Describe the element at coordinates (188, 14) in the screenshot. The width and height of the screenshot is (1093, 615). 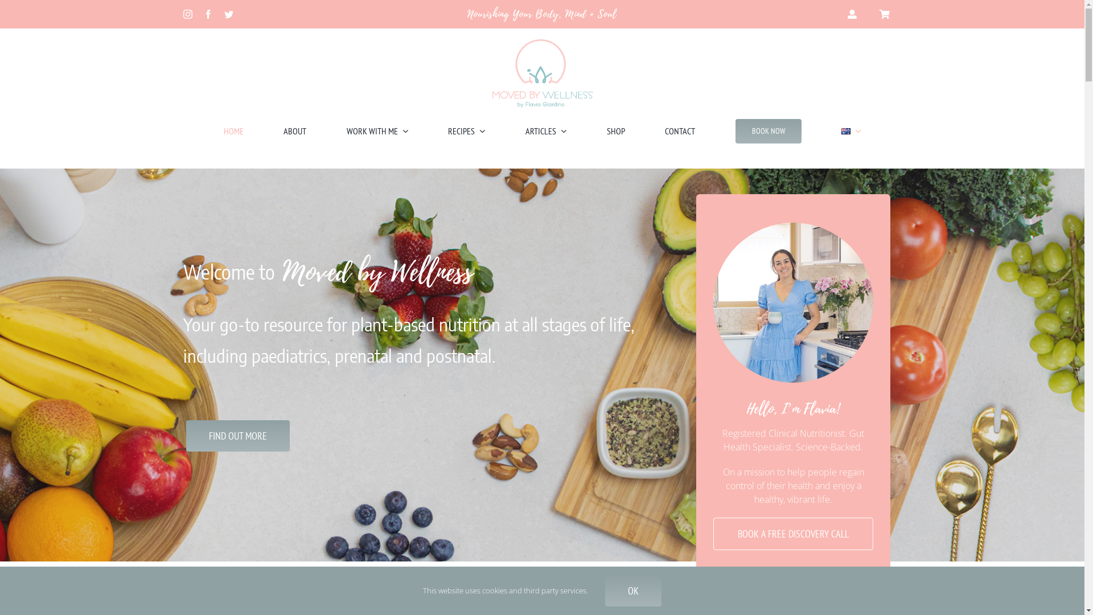
I see `Instagram` at that location.